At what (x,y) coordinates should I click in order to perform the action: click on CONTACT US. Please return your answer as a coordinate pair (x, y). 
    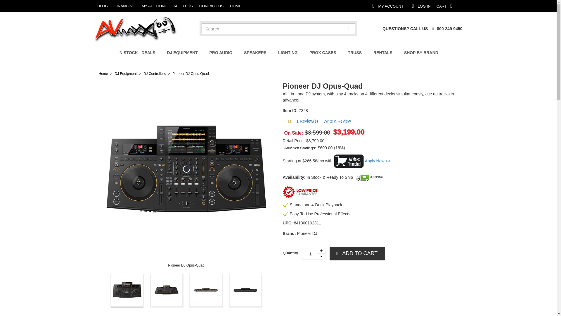
    Looking at the image, I should click on (137, 53).